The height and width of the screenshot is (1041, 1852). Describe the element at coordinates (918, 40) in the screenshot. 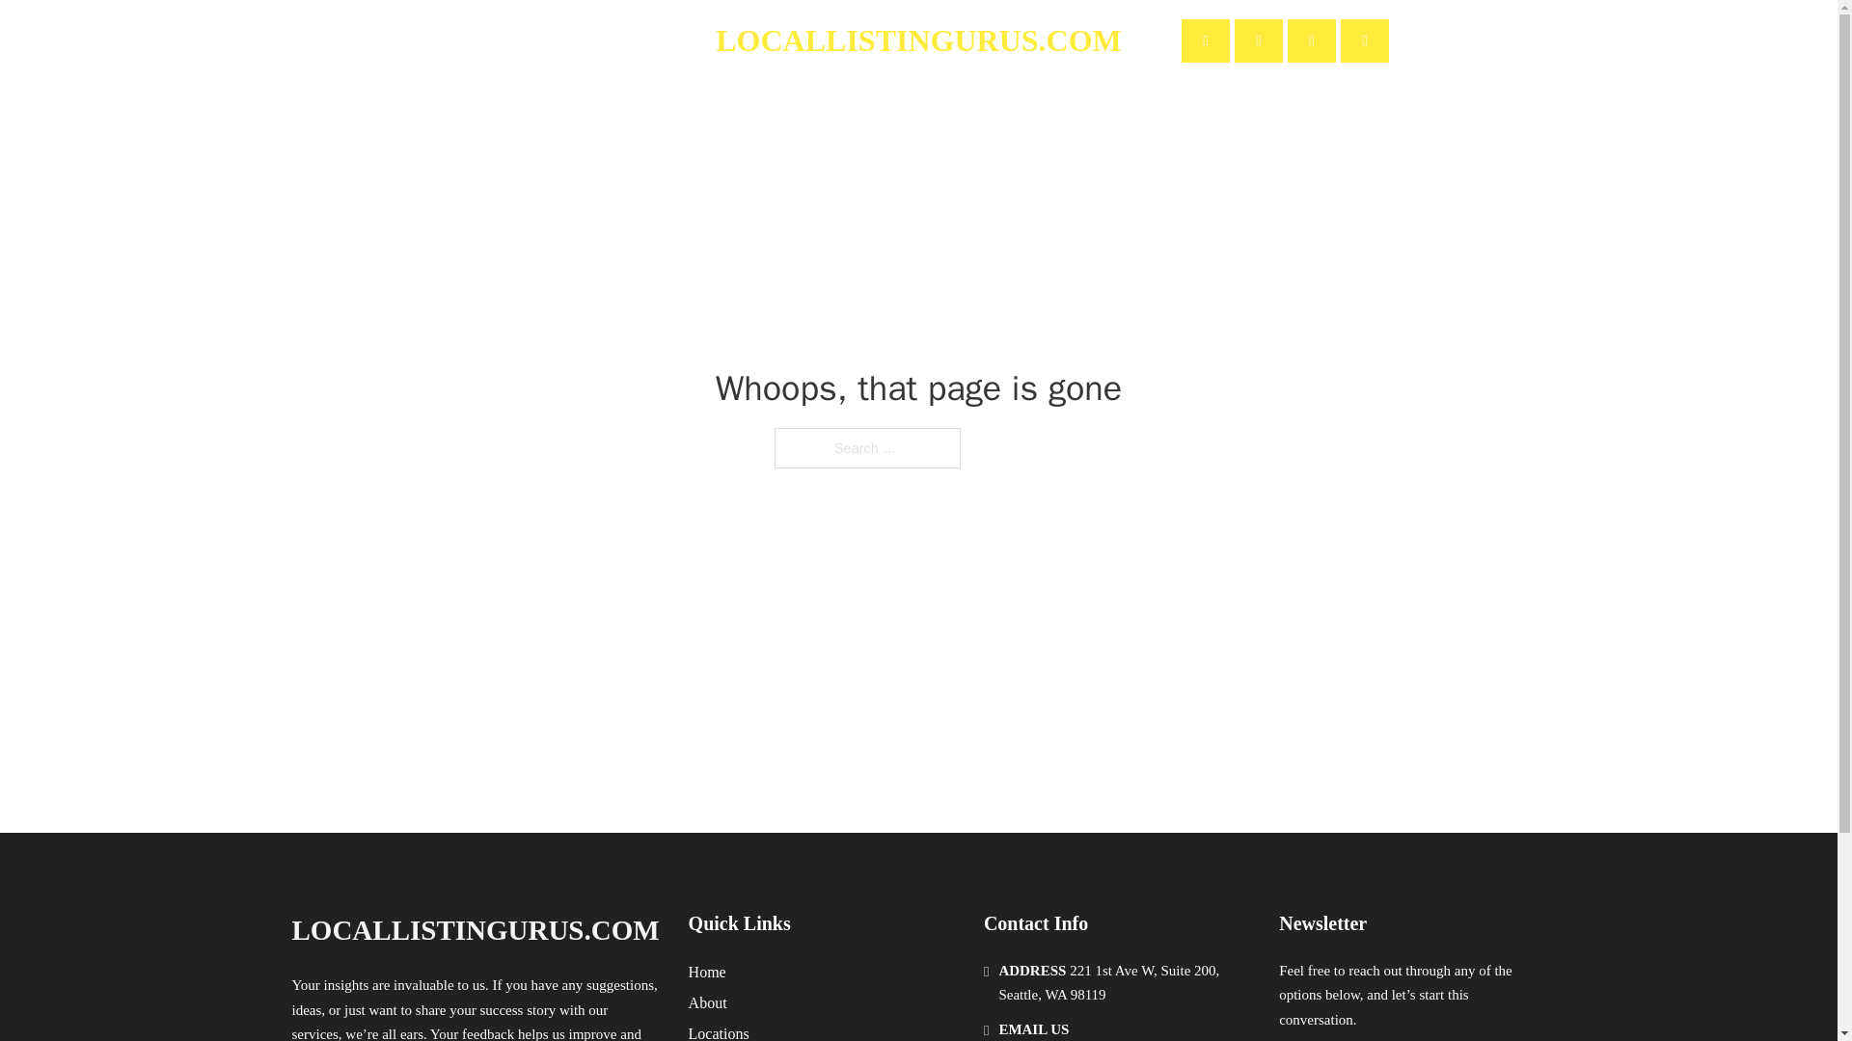

I see `LOCALLISTINGURUS.COM` at that location.